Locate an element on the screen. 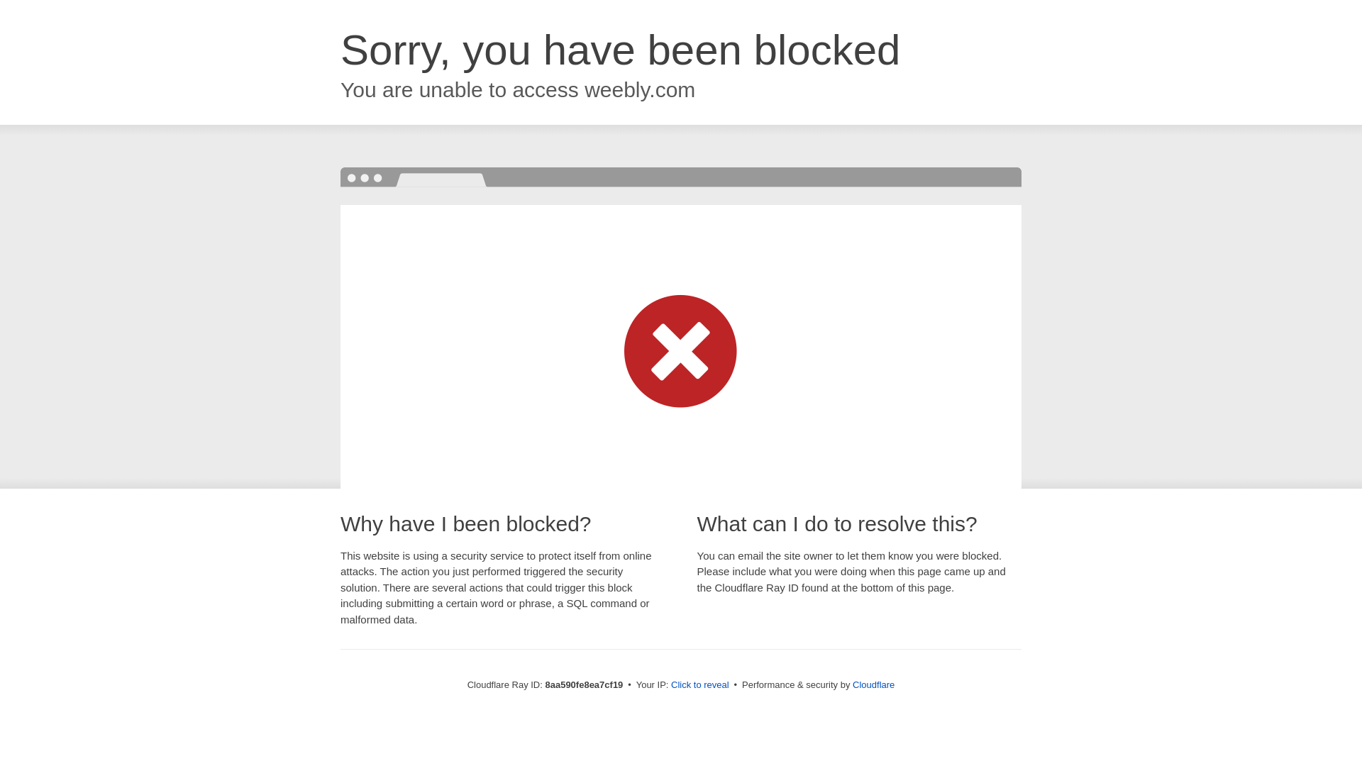  Cloudflare is located at coordinates (873, 684).